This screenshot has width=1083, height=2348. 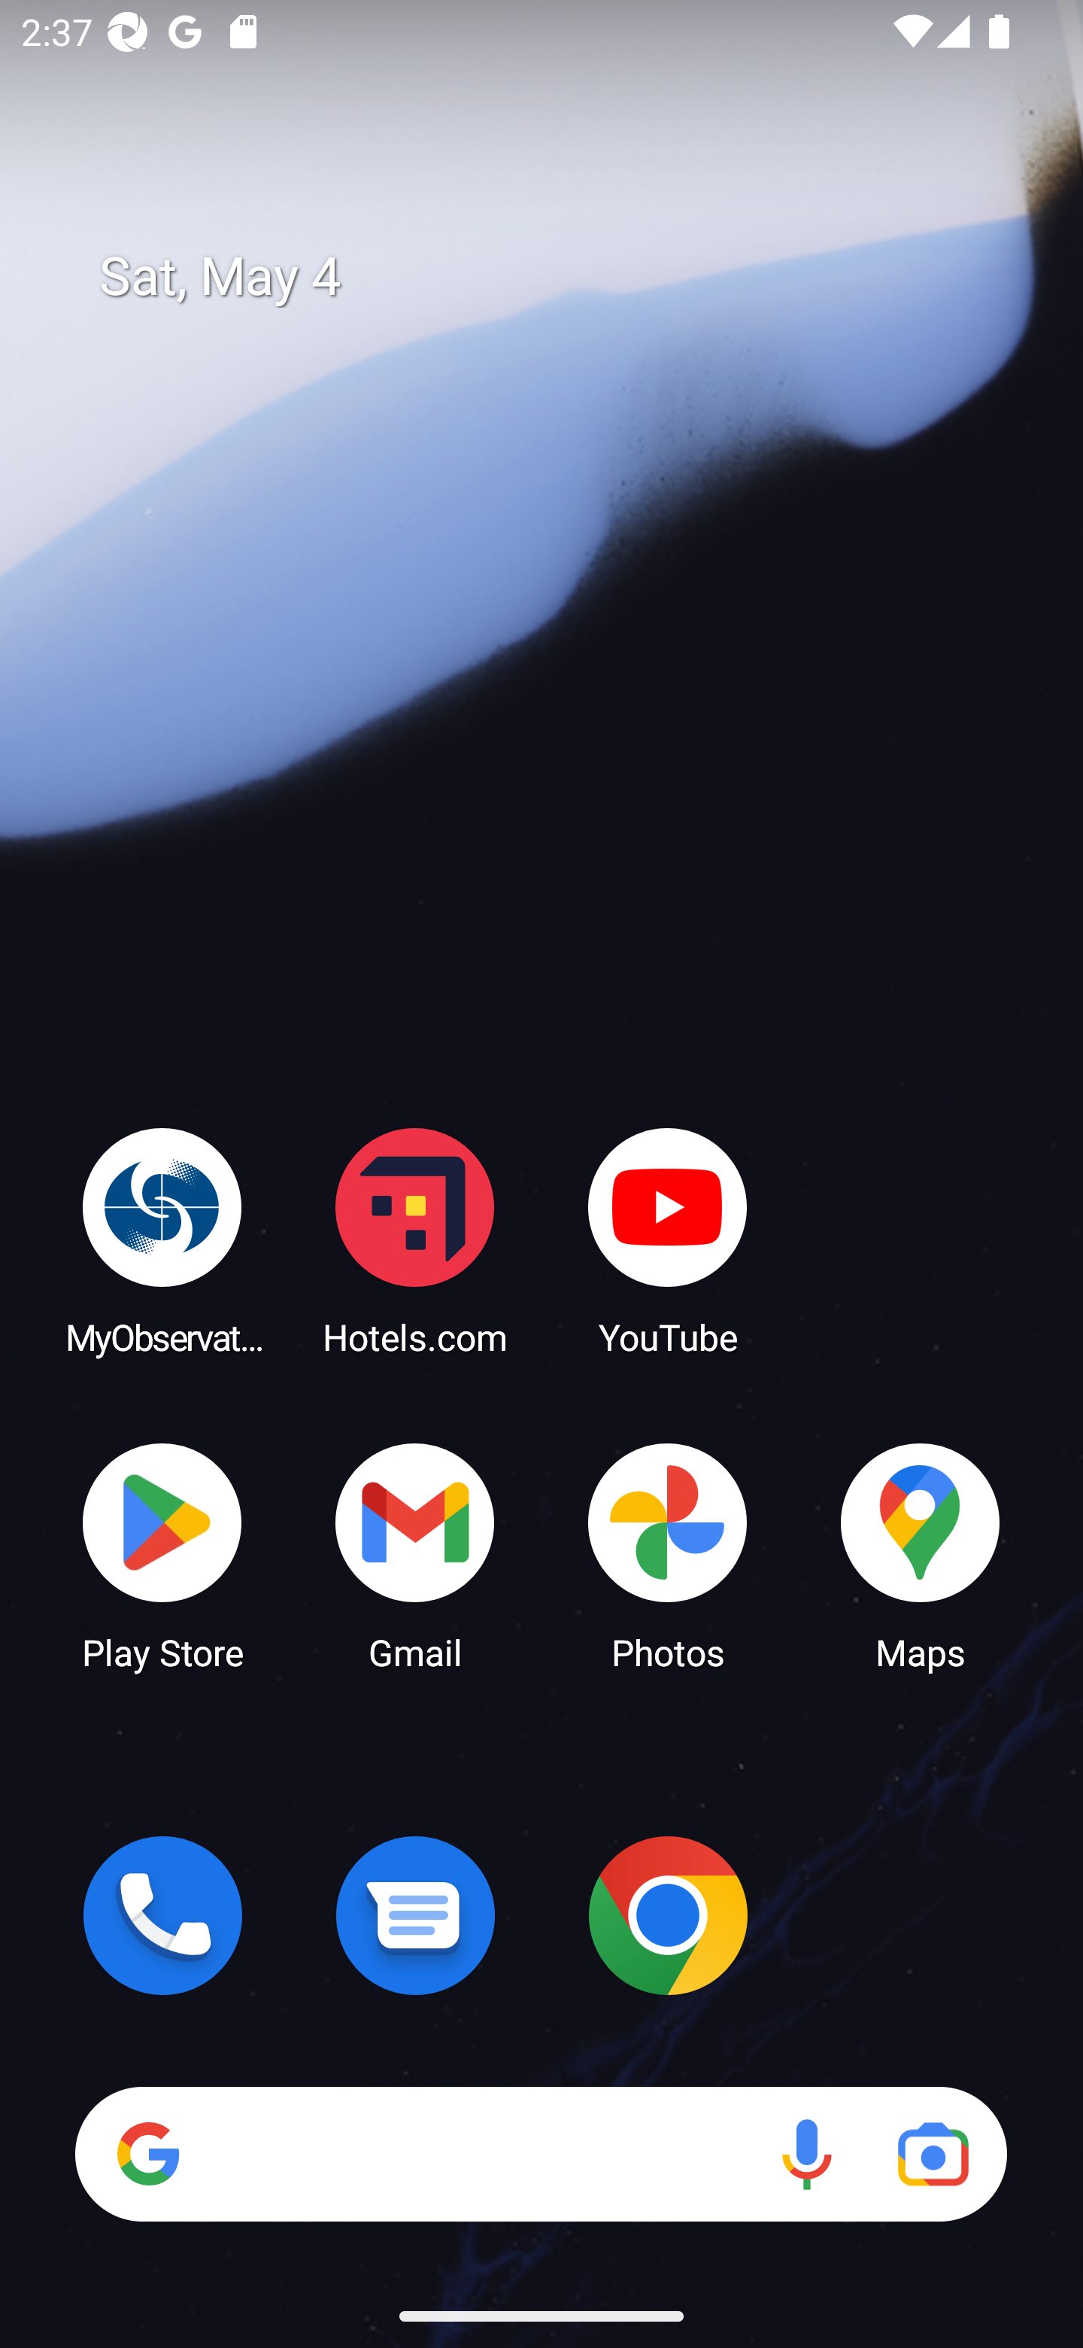 I want to click on Sat, May 4, so click(x=563, y=277).